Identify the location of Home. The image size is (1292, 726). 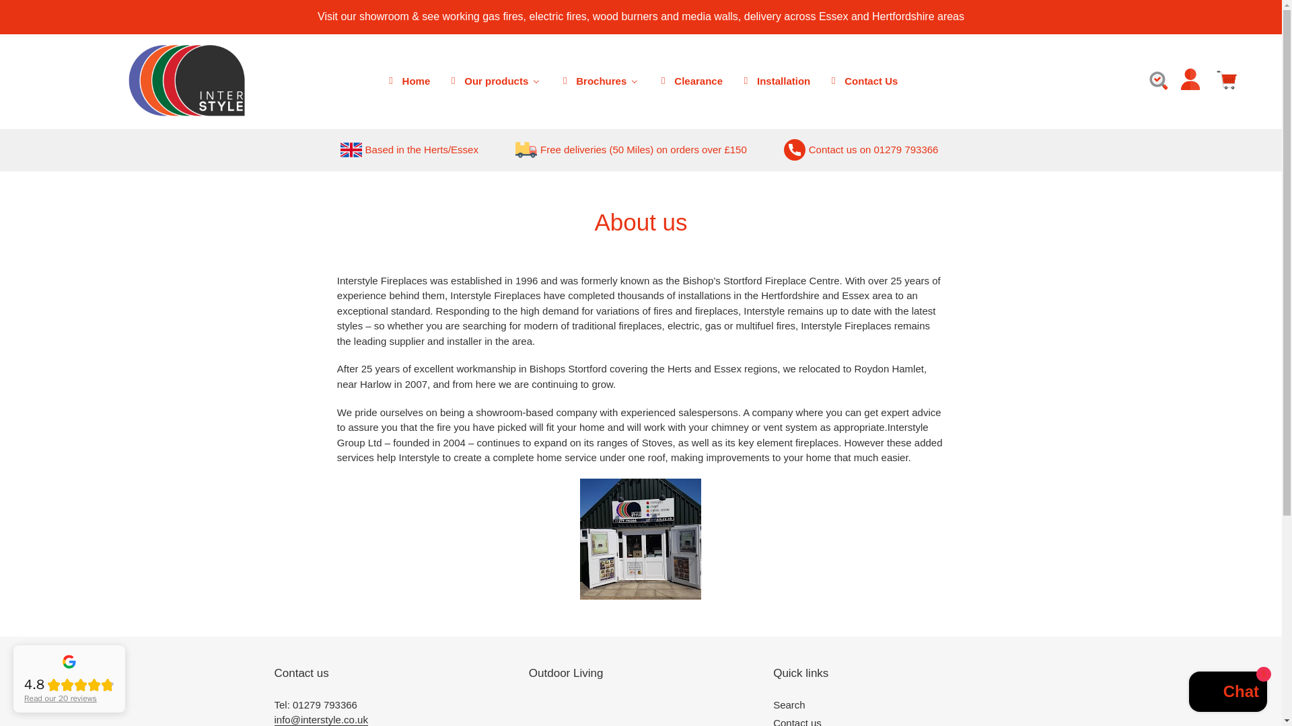
(407, 81).